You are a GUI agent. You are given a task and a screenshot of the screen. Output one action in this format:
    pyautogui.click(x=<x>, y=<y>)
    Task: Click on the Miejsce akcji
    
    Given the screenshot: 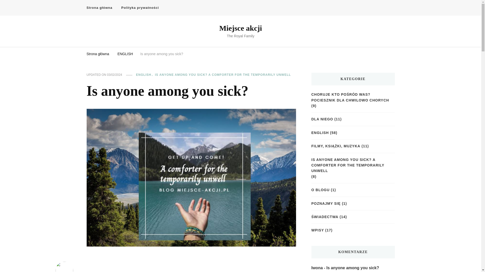 What is the action you would take?
    pyautogui.click(x=240, y=28)
    